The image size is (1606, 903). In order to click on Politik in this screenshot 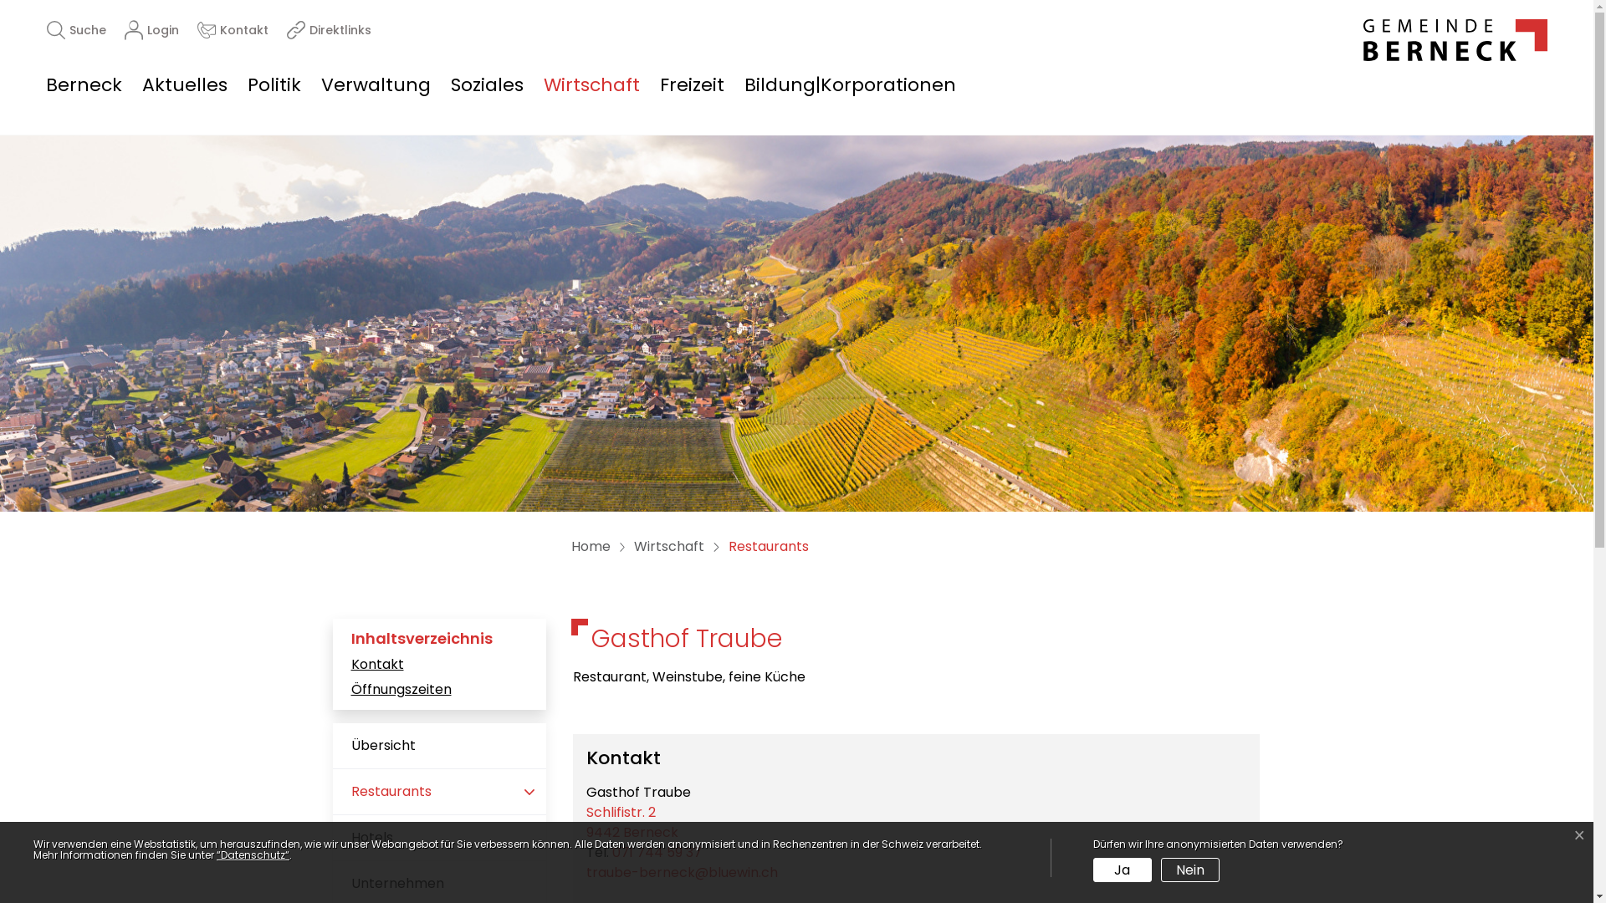, I will do `click(274, 85)`.